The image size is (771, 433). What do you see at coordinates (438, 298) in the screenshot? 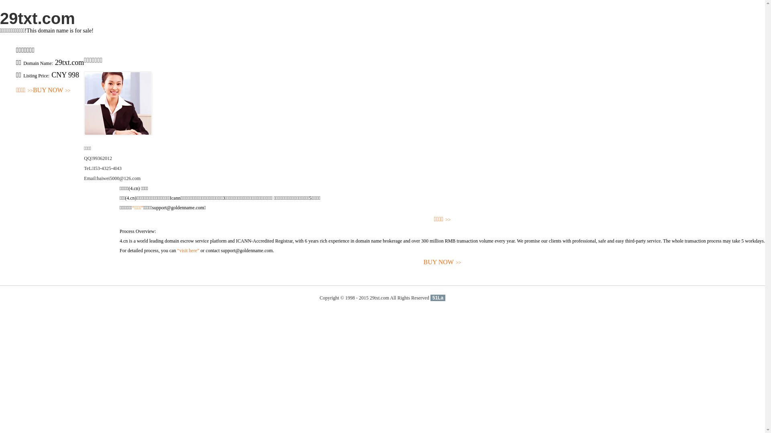
I see `51La` at bounding box center [438, 298].